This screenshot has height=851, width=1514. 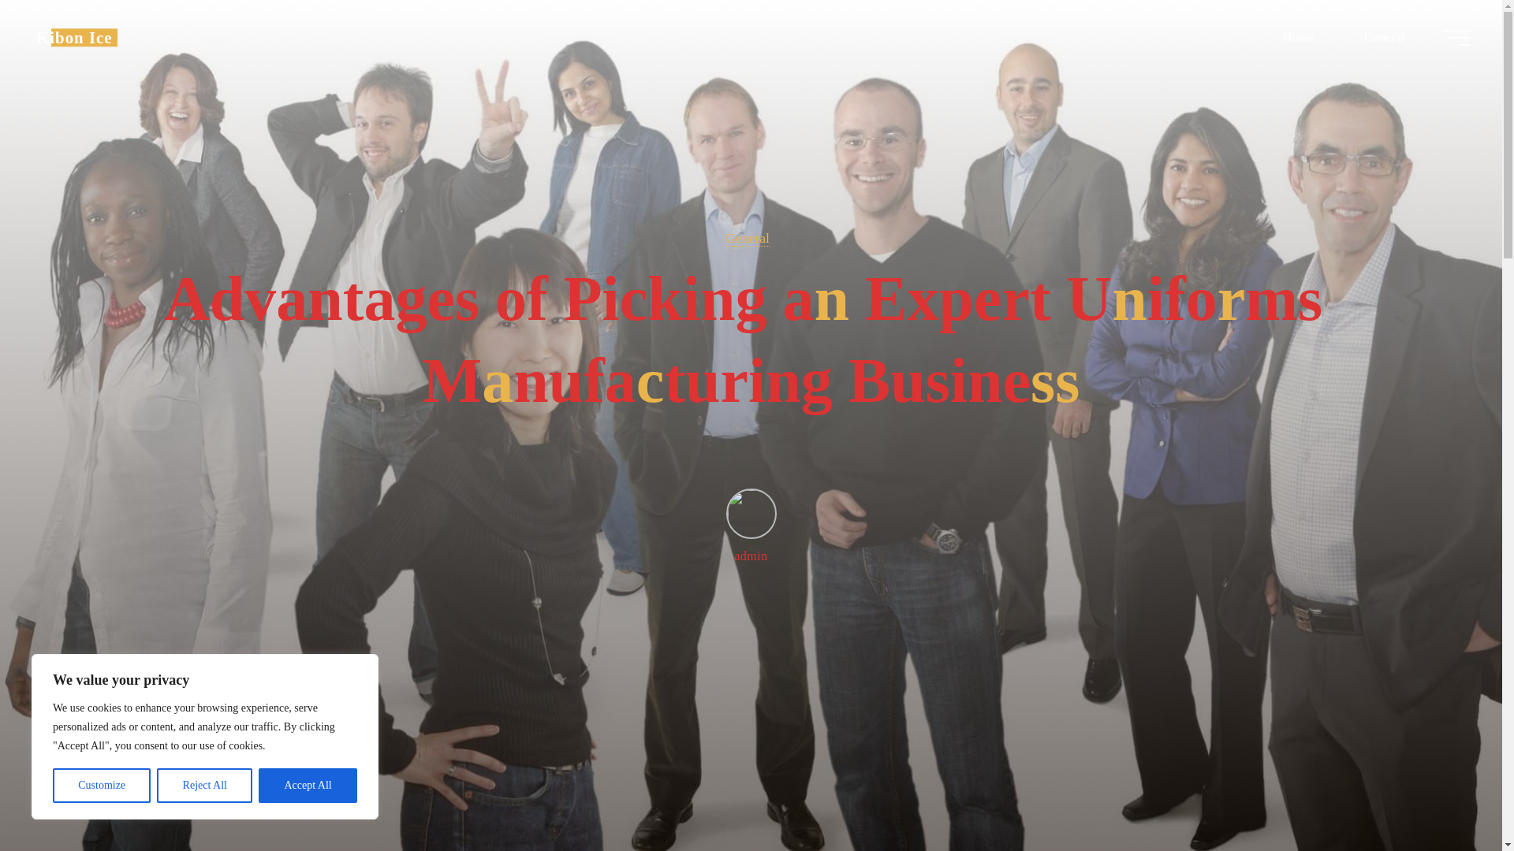 I want to click on Reject All, so click(x=205, y=786).